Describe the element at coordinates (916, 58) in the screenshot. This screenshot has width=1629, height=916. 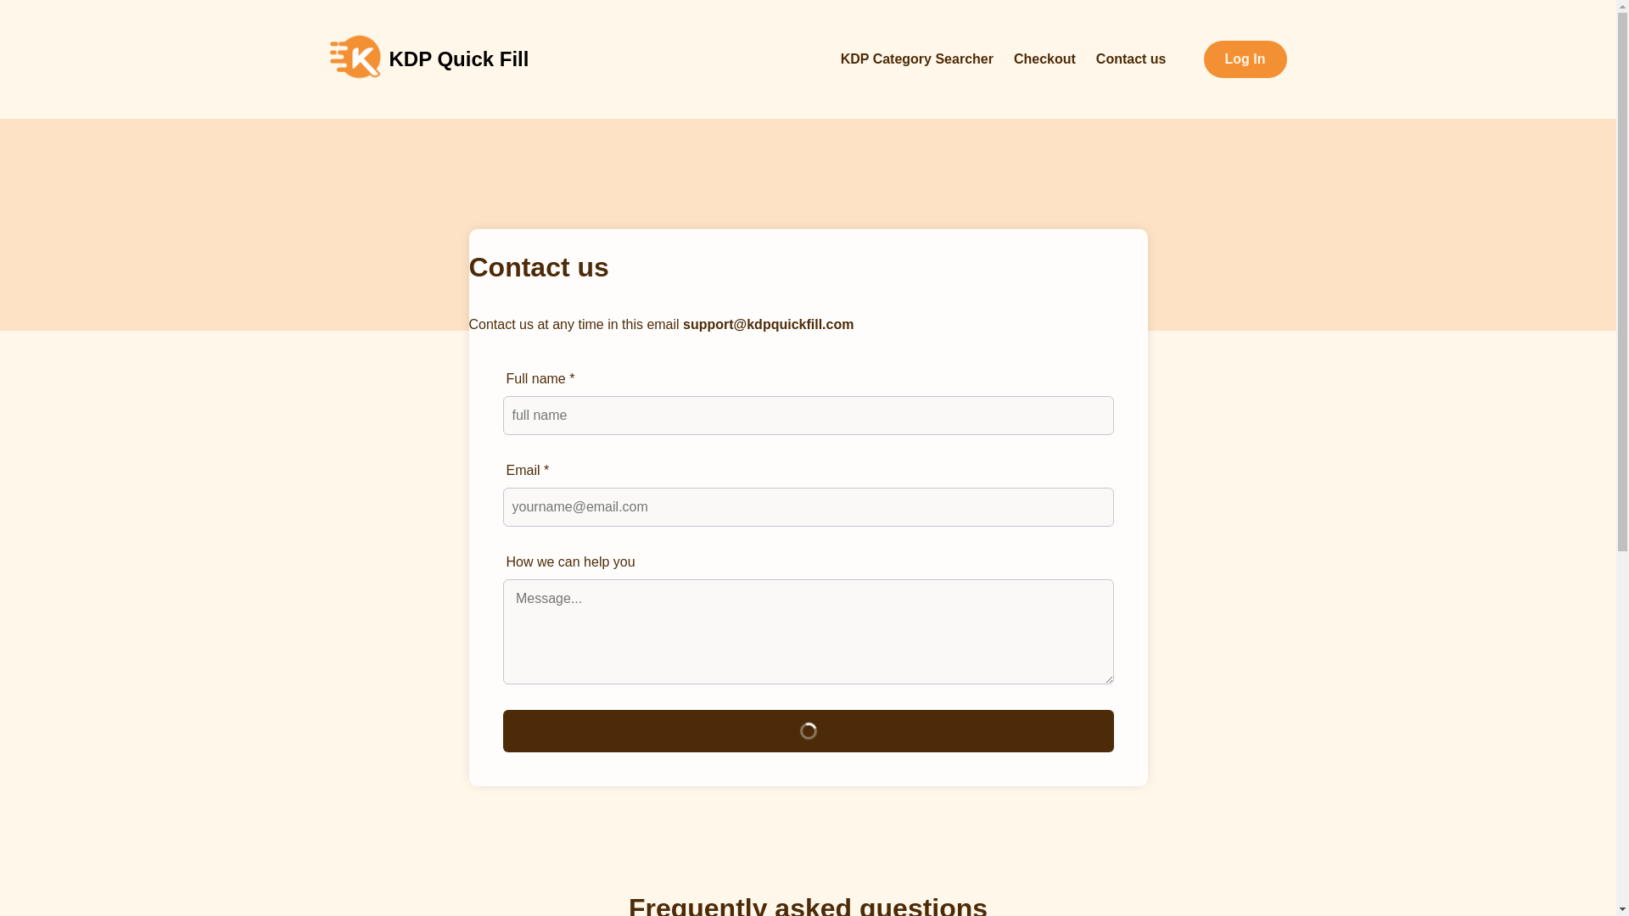
I see `KDP Category Searcher` at that location.